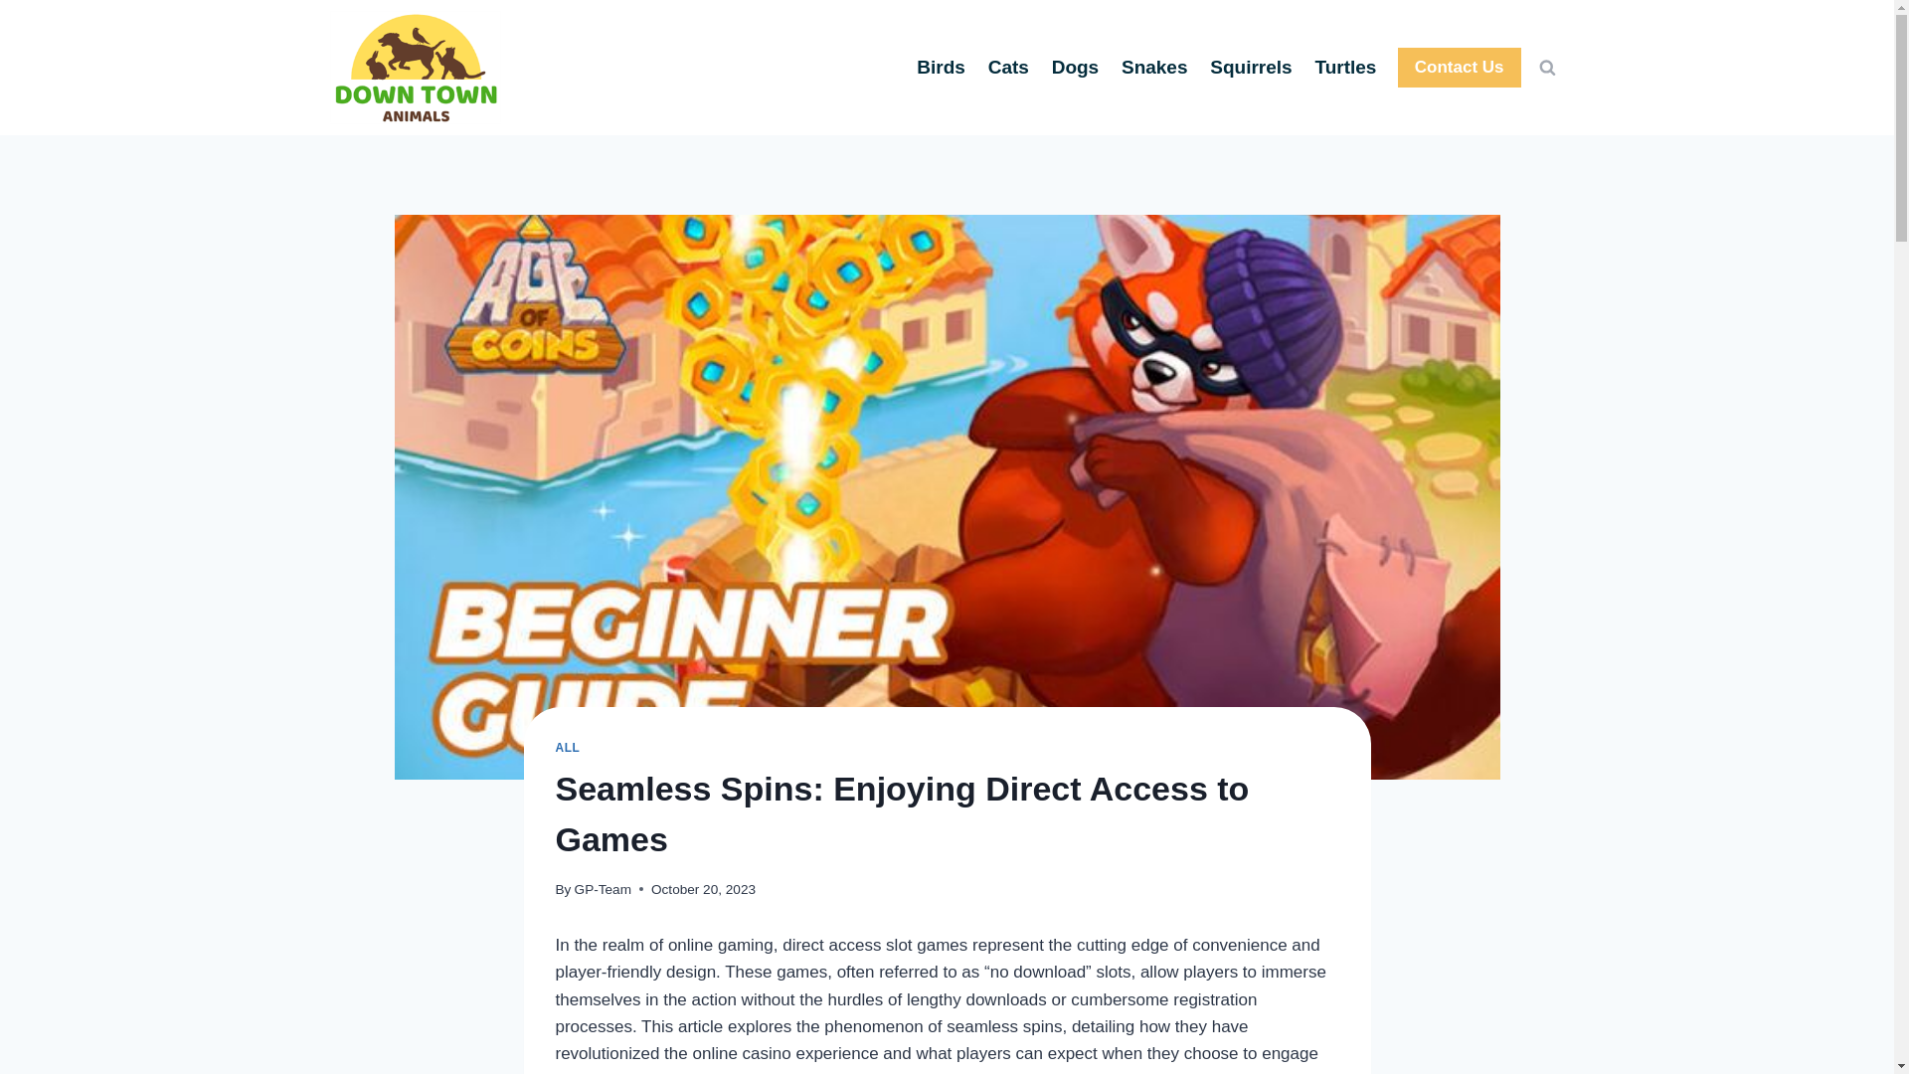 This screenshot has height=1074, width=1909. I want to click on ALL, so click(567, 748).